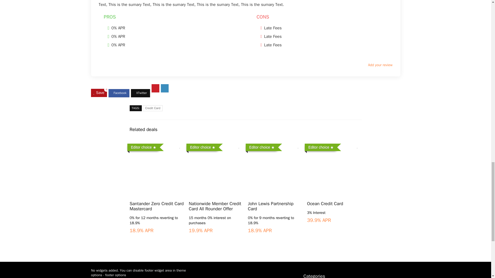 The height and width of the screenshot is (278, 495). Describe the element at coordinates (380, 65) in the screenshot. I see `Add your review` at that location.